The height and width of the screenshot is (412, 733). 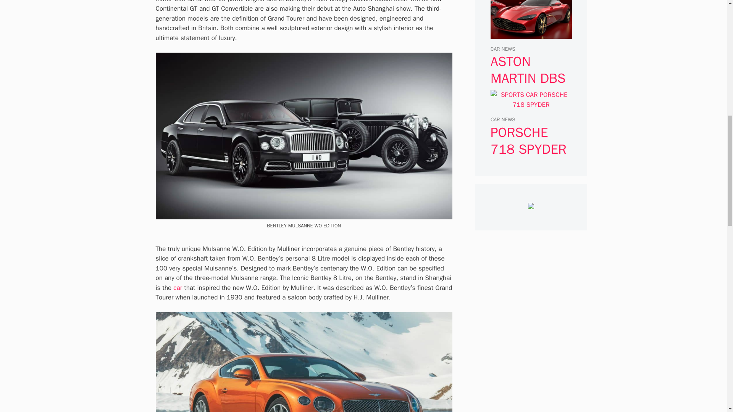 What do you see at coordinates (502, 49) in the screenshot?
I see `CAR NEWS` at bounding box center [502, 49].